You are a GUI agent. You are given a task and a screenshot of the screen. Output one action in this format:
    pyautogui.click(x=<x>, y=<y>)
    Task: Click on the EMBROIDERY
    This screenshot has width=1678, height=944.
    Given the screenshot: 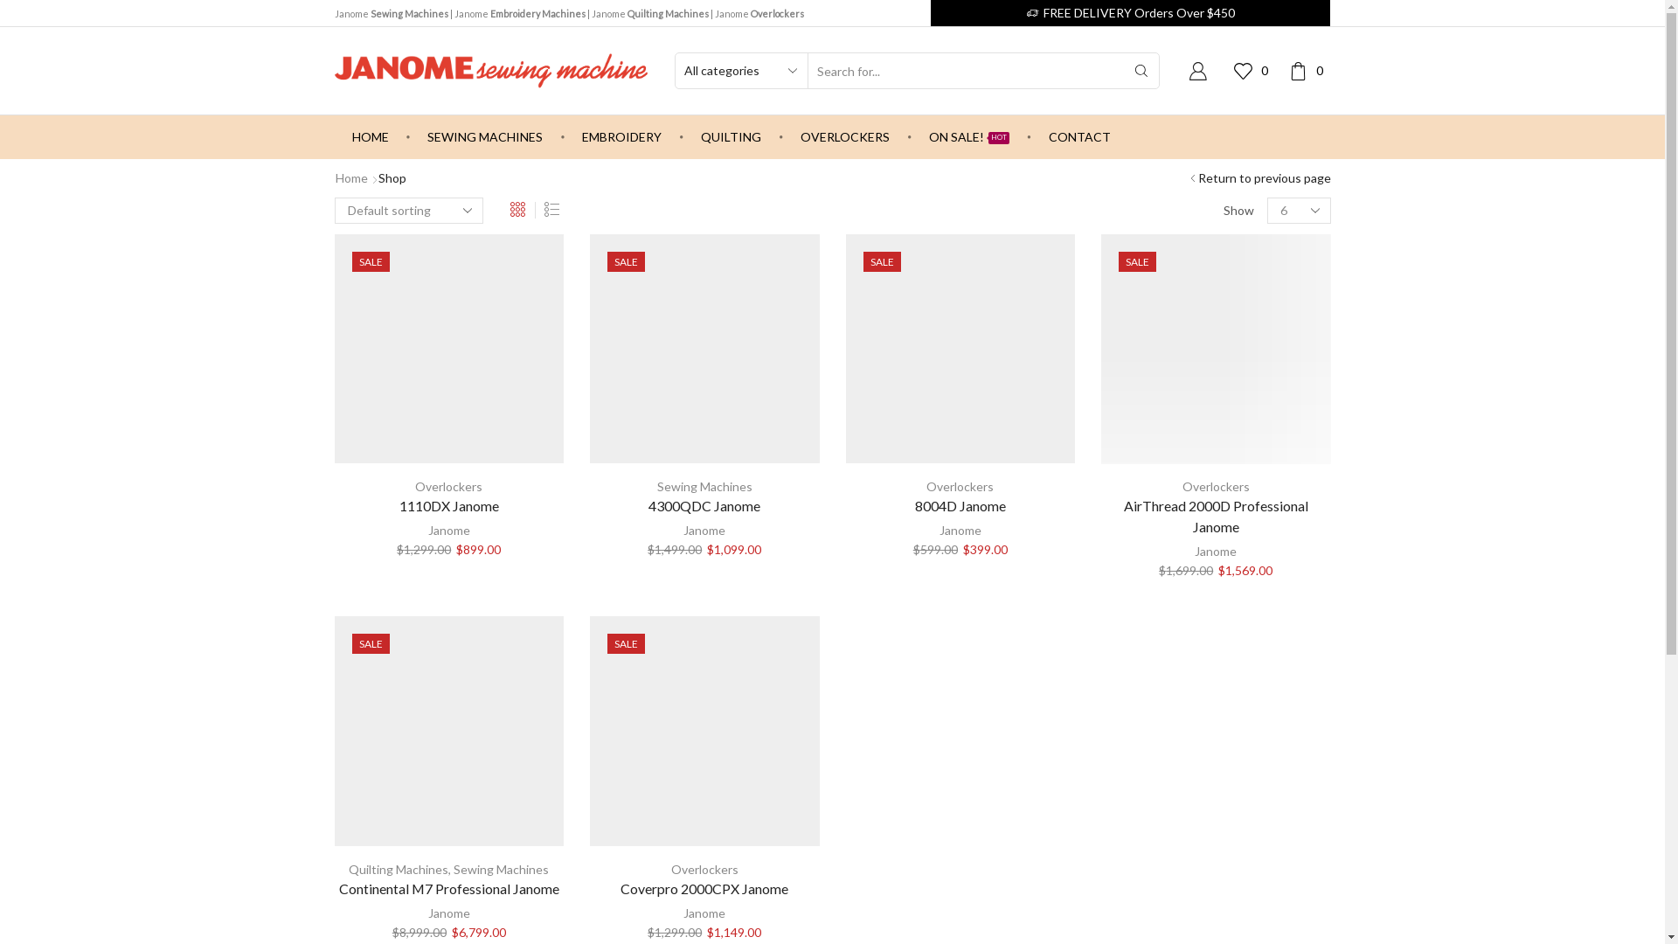 What is the action you would take?
    pyautogui.click(x=622, y=137)
    